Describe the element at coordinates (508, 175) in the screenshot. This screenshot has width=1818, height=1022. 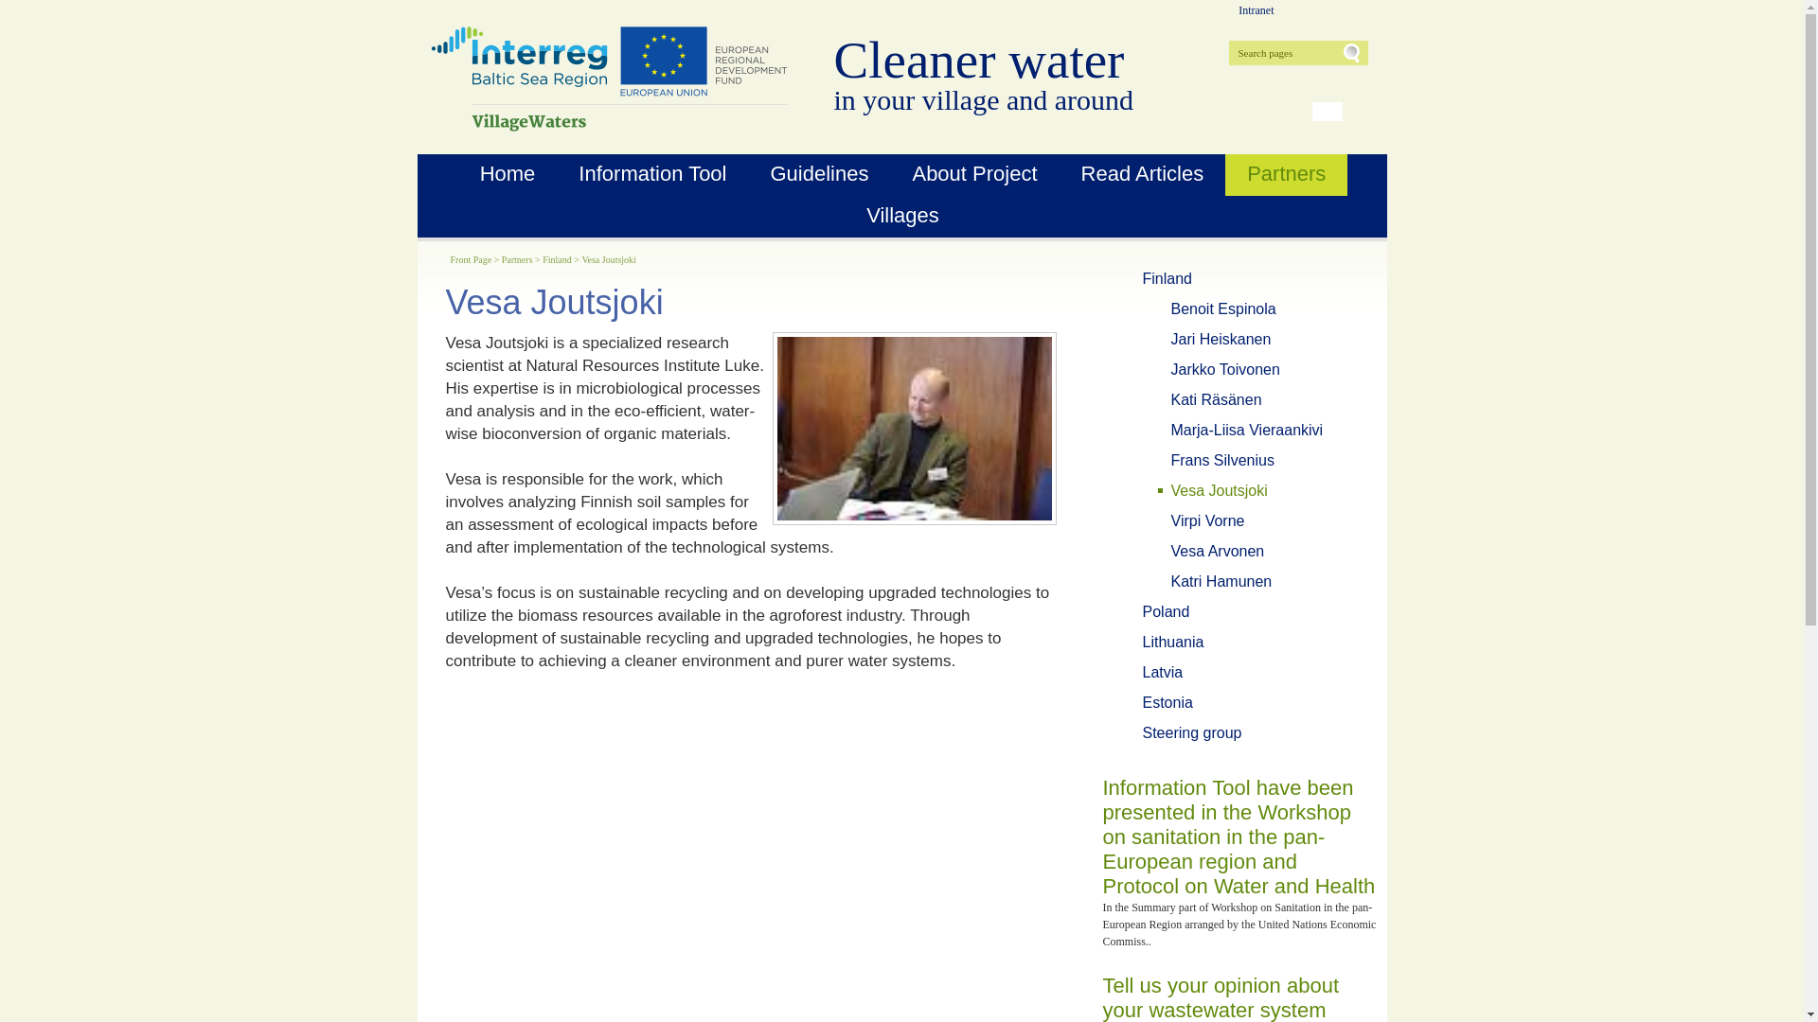
I see `Home` at that location.